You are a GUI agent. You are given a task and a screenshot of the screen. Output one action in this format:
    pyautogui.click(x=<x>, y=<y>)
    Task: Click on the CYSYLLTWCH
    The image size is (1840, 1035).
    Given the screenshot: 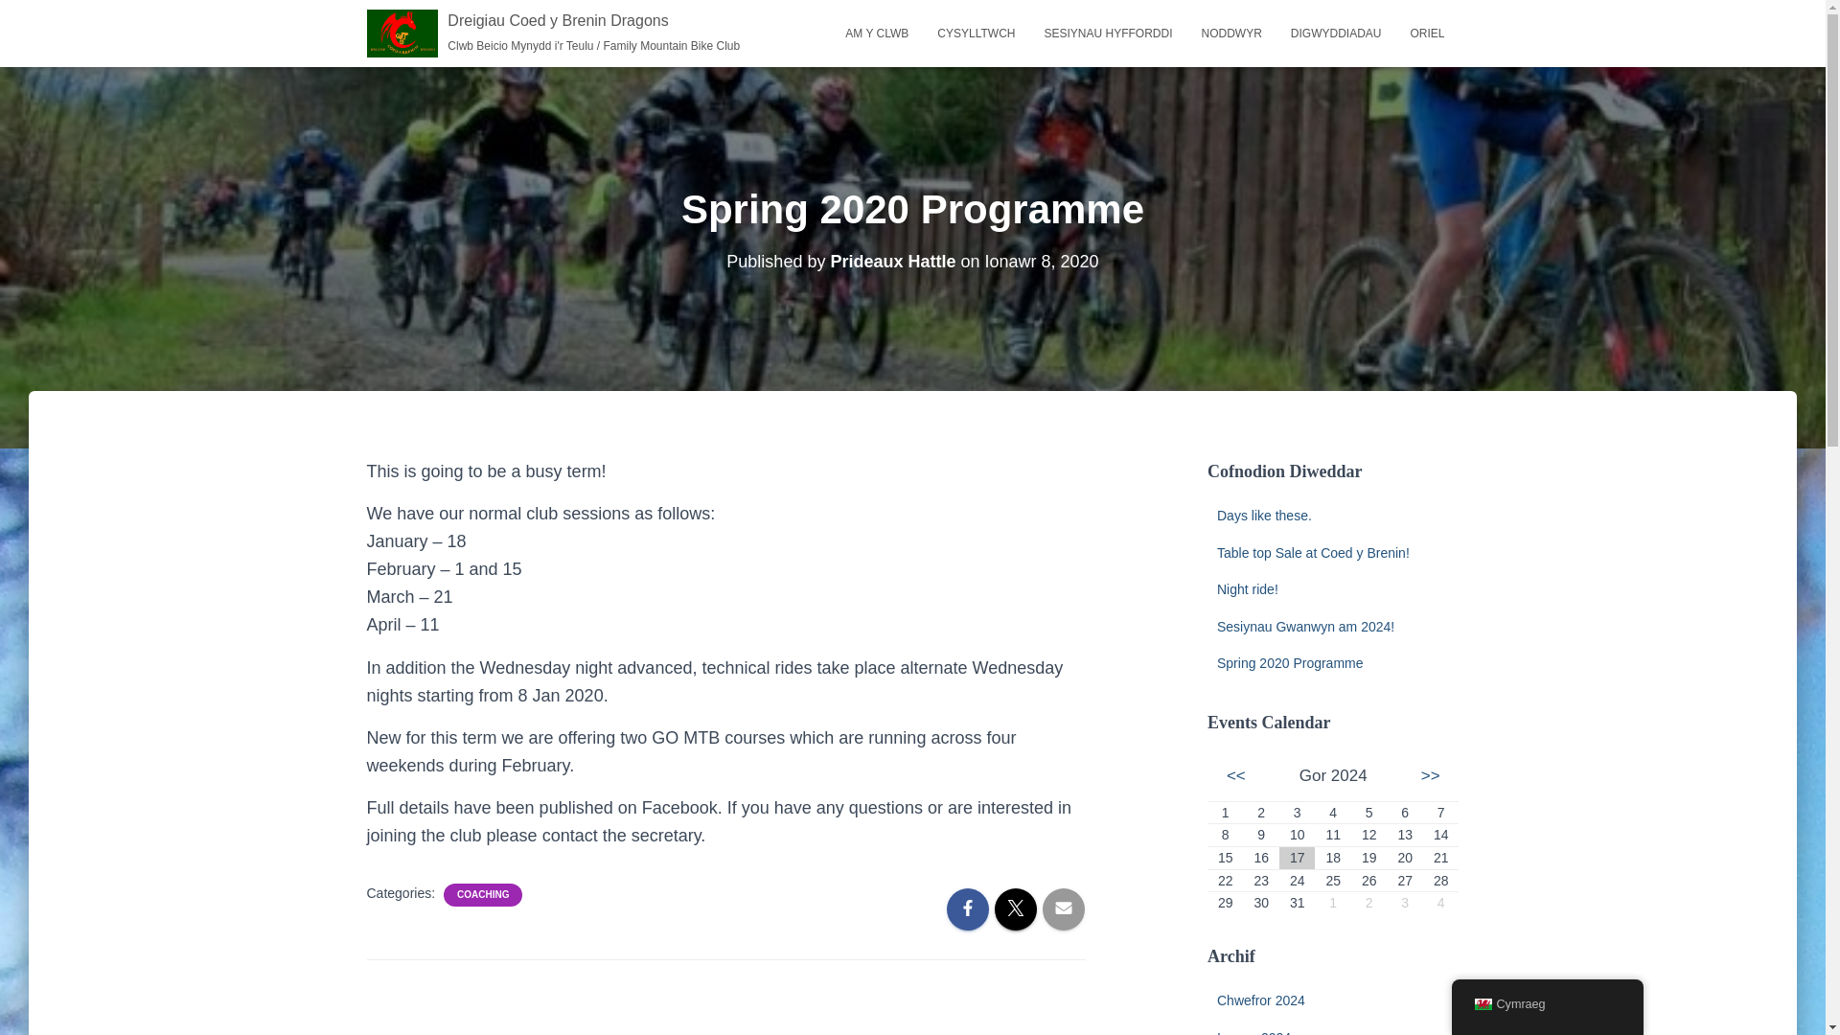 What is the action you would take?
    pyautogui.click(x=976, y=33)
    